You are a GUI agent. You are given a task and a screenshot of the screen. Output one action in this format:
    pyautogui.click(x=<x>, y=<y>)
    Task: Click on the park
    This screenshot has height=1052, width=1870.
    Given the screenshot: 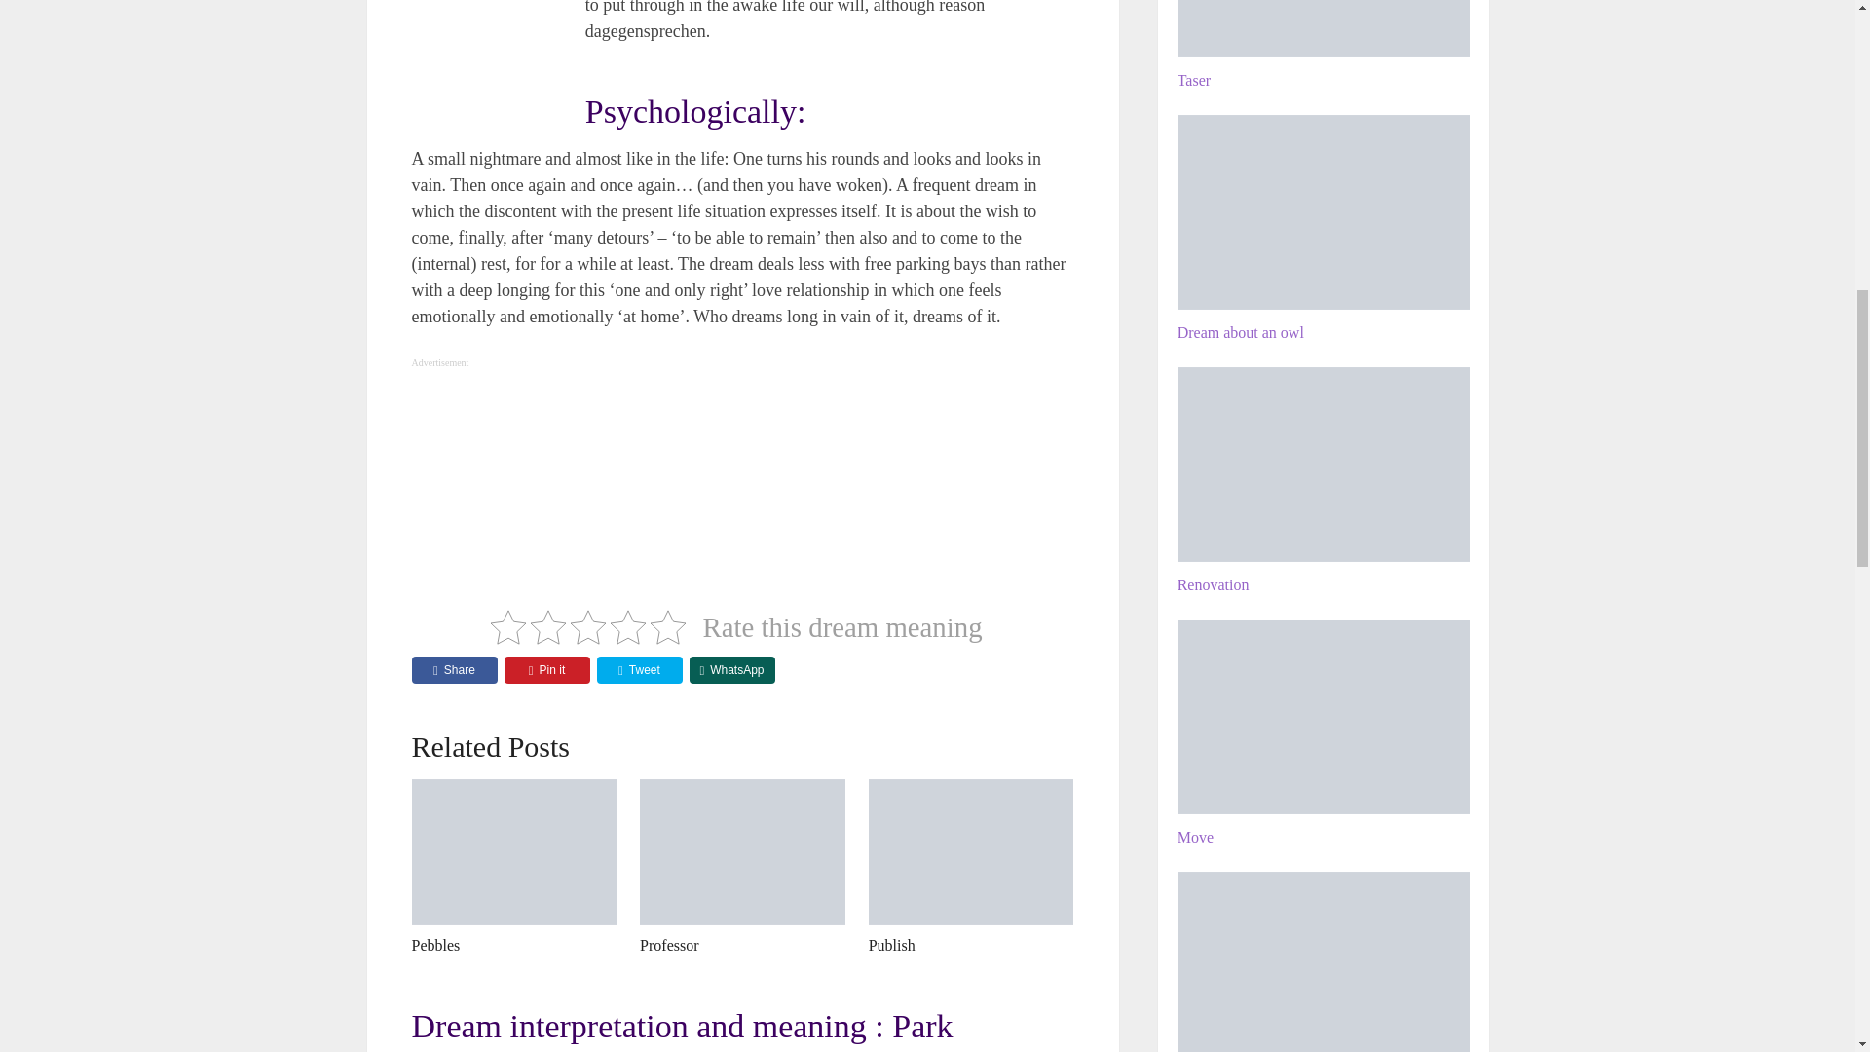 What is the action you would take?
    pyautogui.click(x=484, y=45)
    